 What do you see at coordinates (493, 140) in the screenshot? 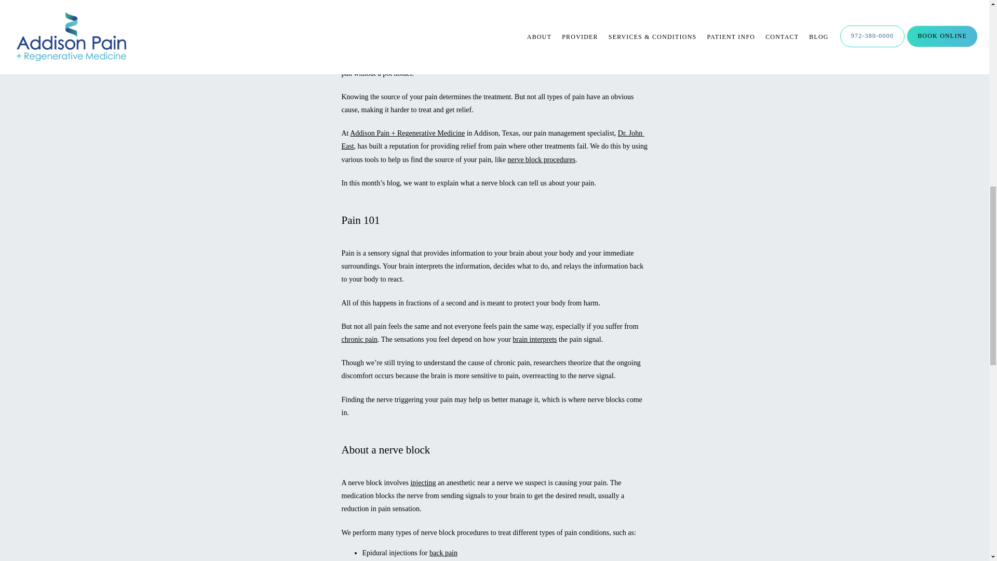
I see `Dr. John East` at bounding box center [493, 140].